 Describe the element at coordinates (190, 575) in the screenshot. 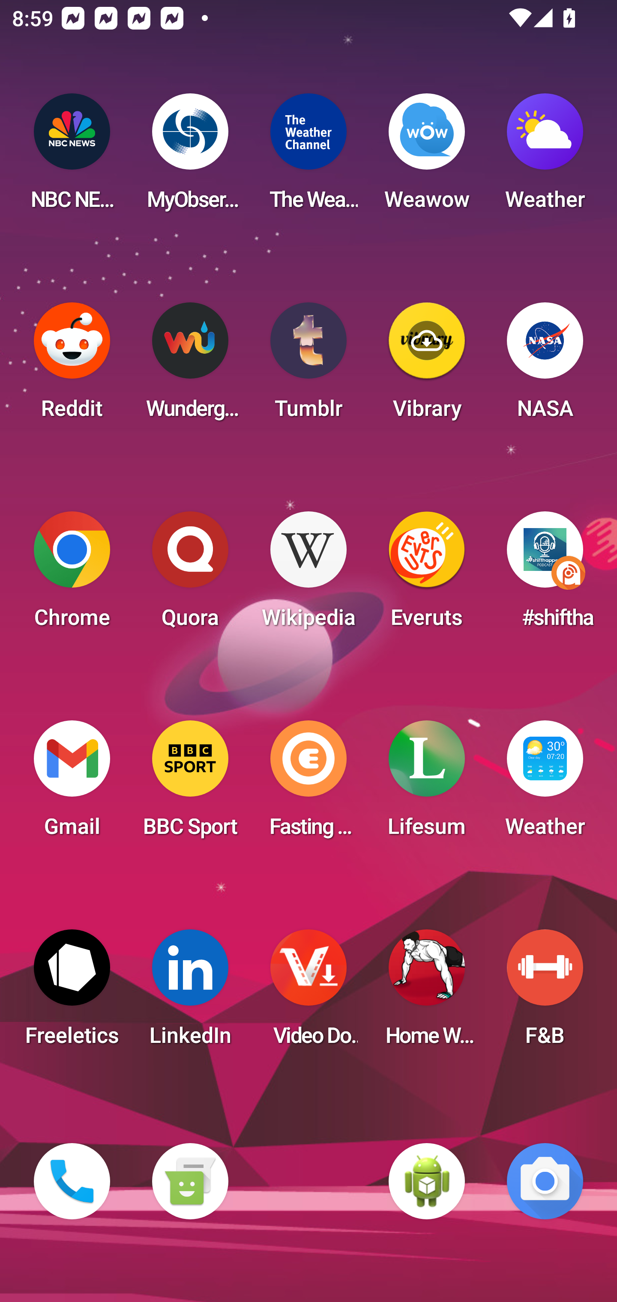

I see `Quora` at that location.